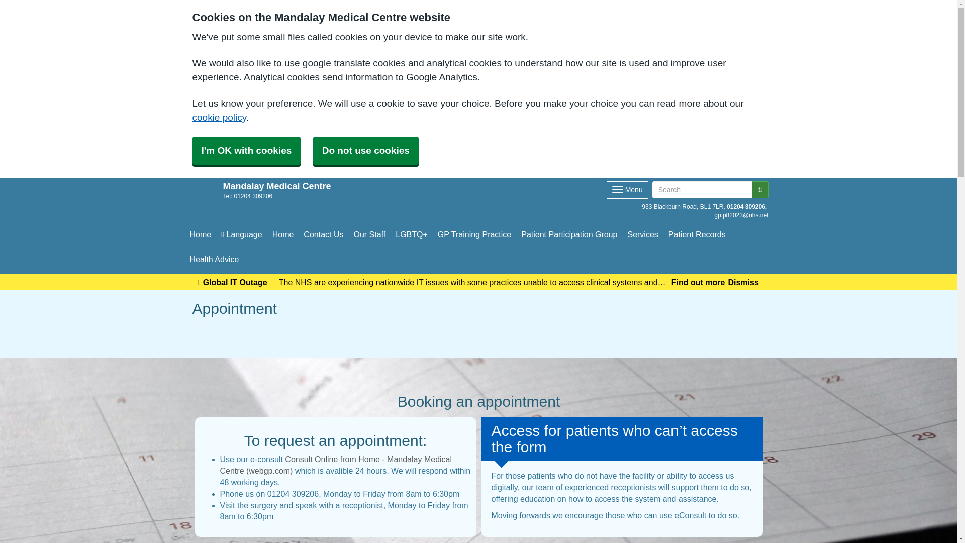 This screenshot has height=543, width=965. I want to click on Home, so click(283, 234).